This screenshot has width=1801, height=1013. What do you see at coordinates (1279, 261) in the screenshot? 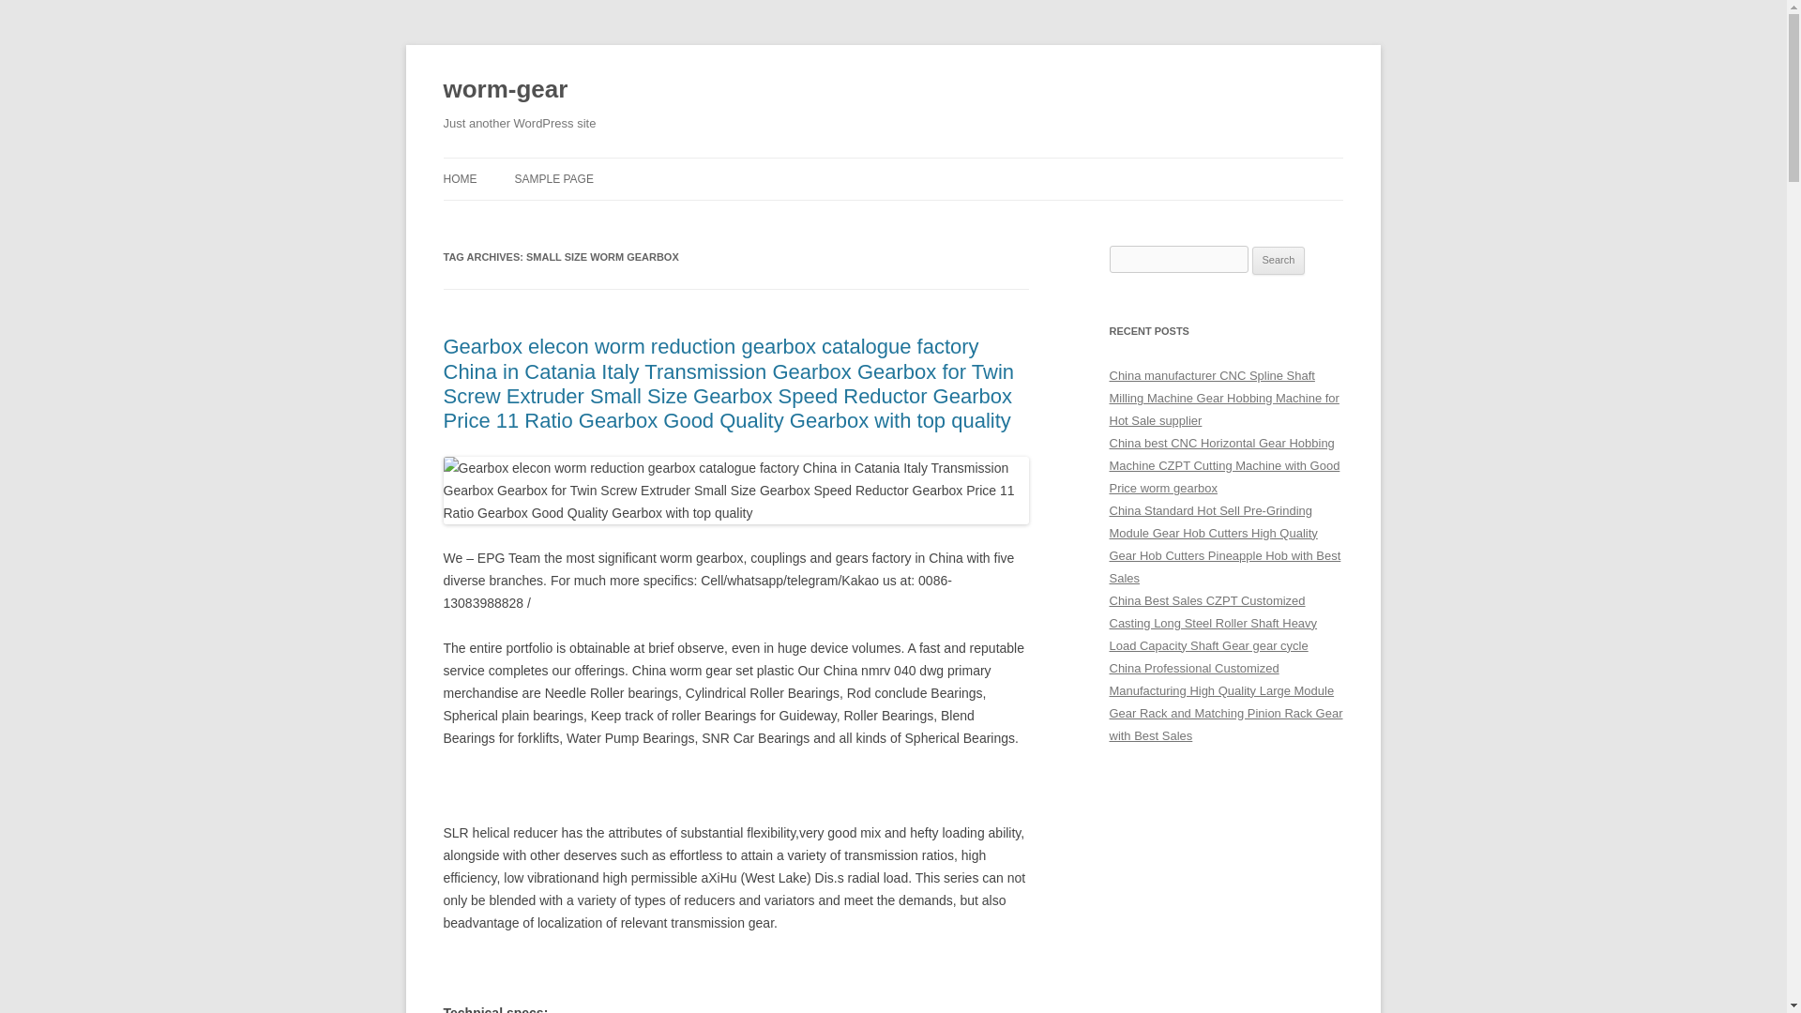
I see `Search` at bounding box center [1279, 261].